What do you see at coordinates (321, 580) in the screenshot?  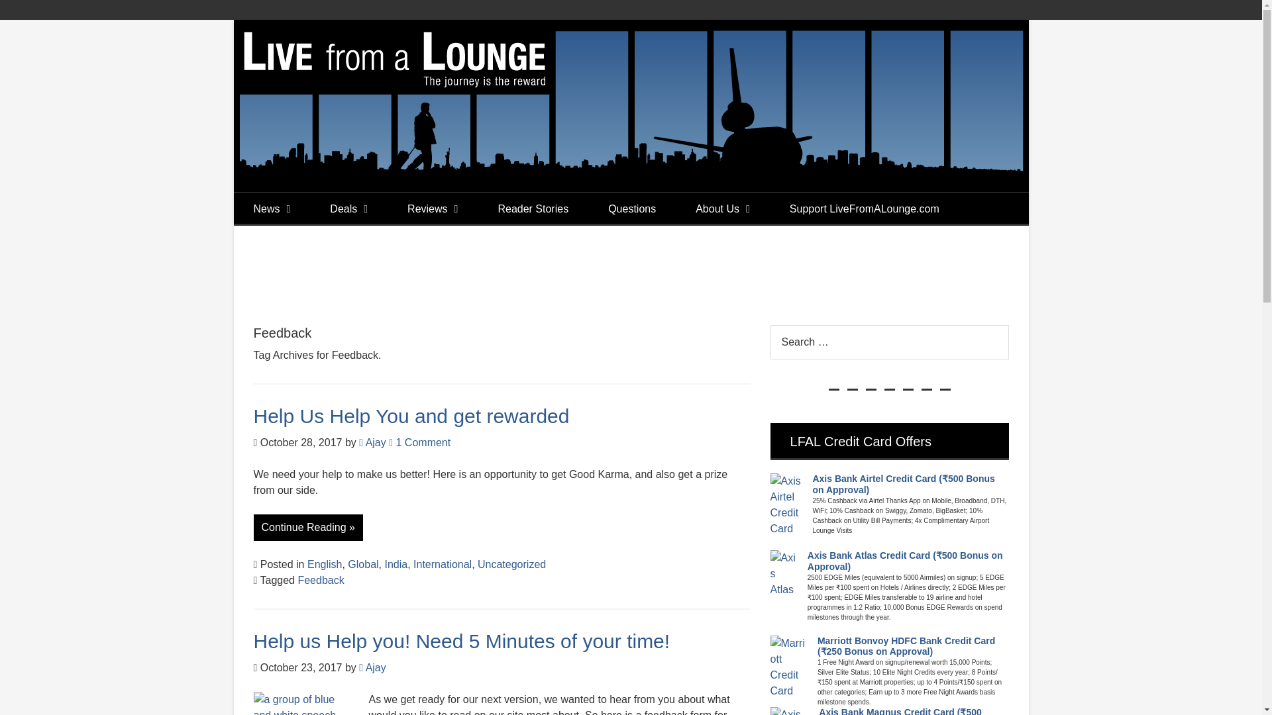 I see `Feedback` at bounding box center [321, 580].